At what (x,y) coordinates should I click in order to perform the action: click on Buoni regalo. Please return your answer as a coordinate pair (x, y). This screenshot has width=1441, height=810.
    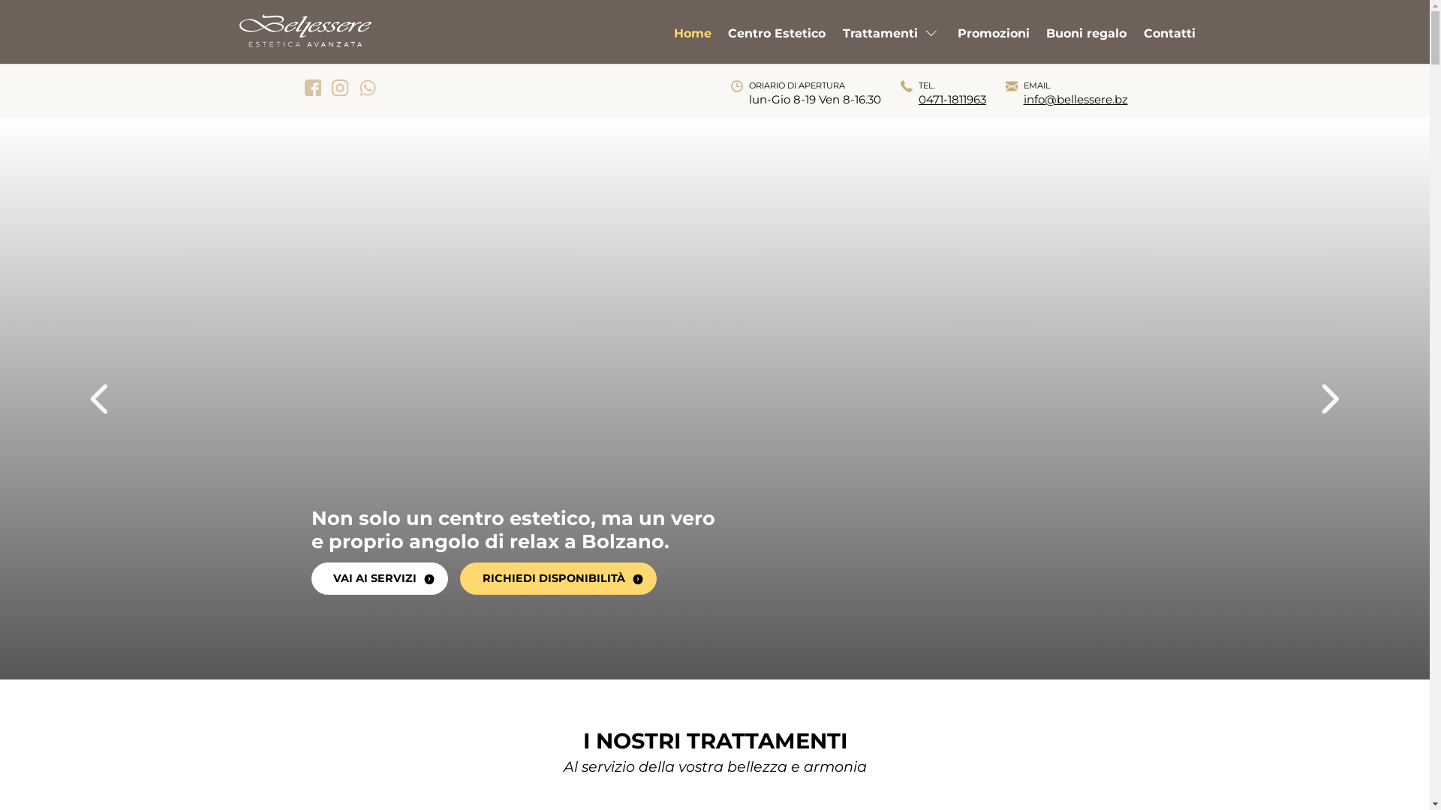
    Looking at the image, I should click on (1087, 38).